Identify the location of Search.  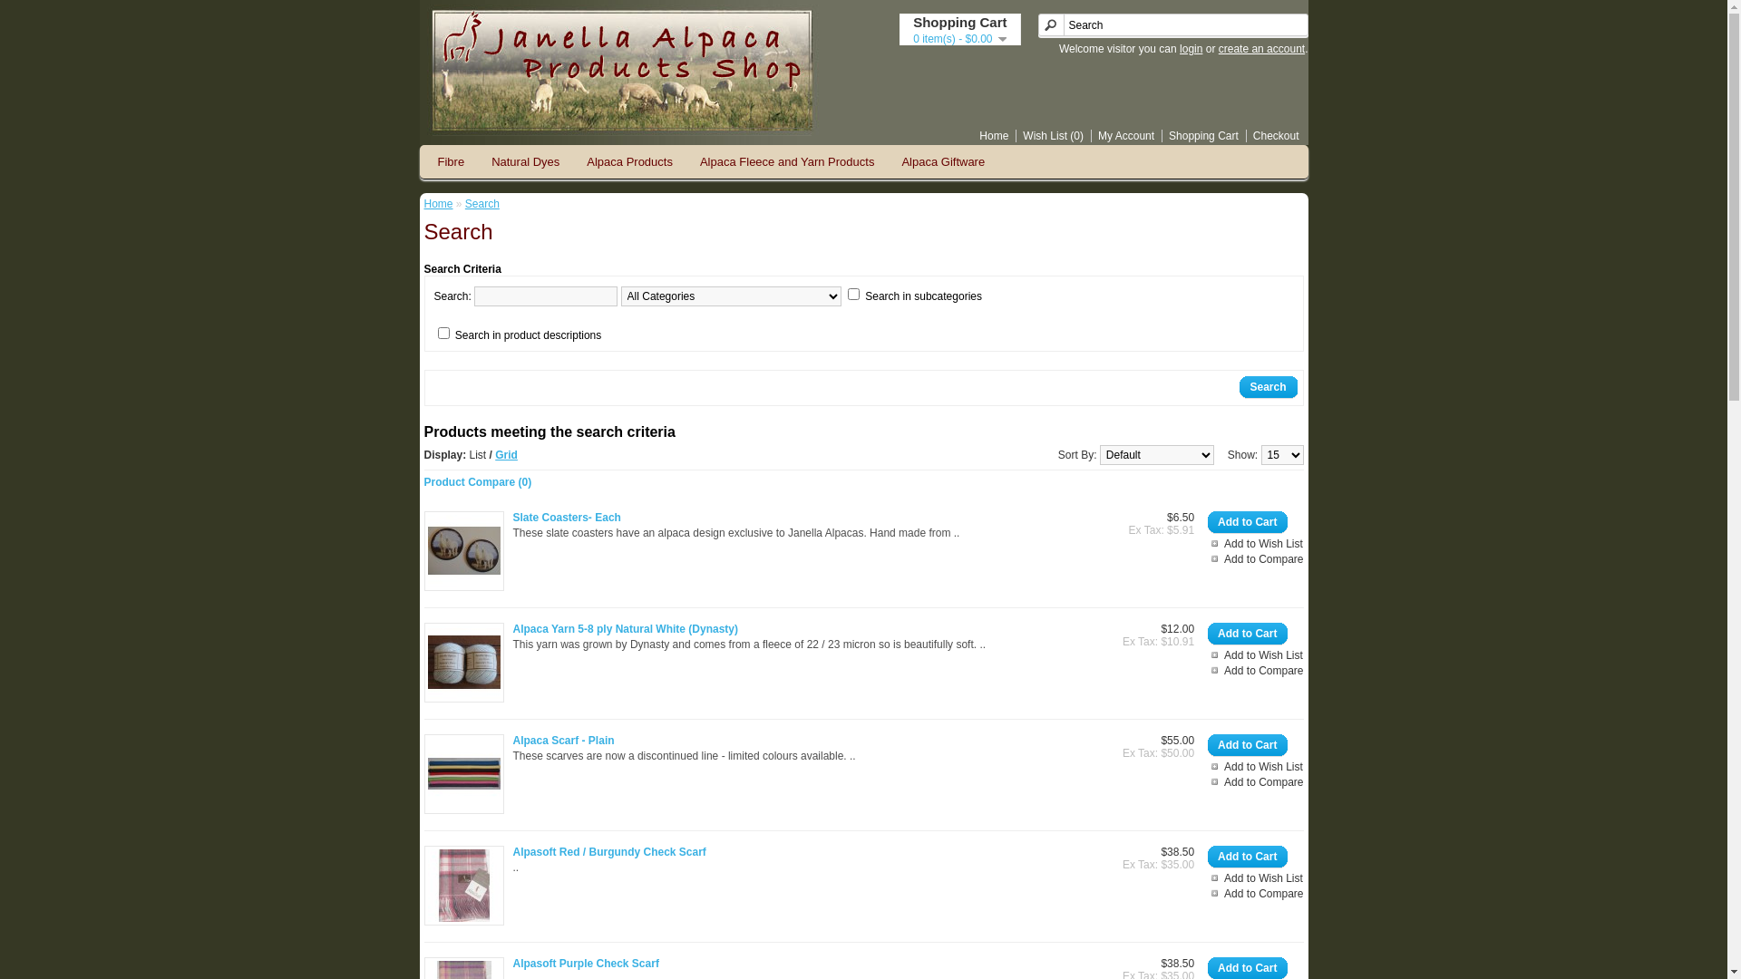
(1268, 388).